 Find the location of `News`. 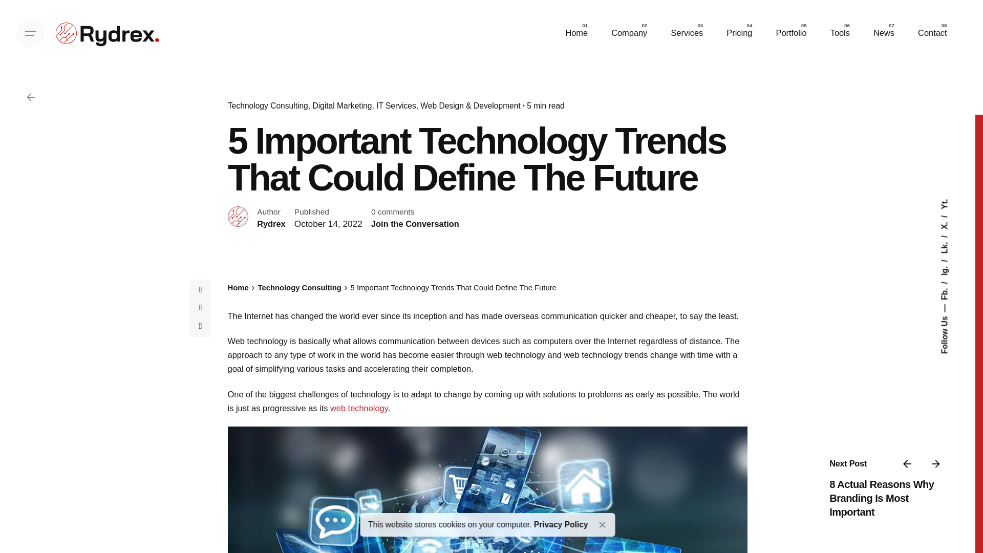

News is located at coordinates (884, 33).